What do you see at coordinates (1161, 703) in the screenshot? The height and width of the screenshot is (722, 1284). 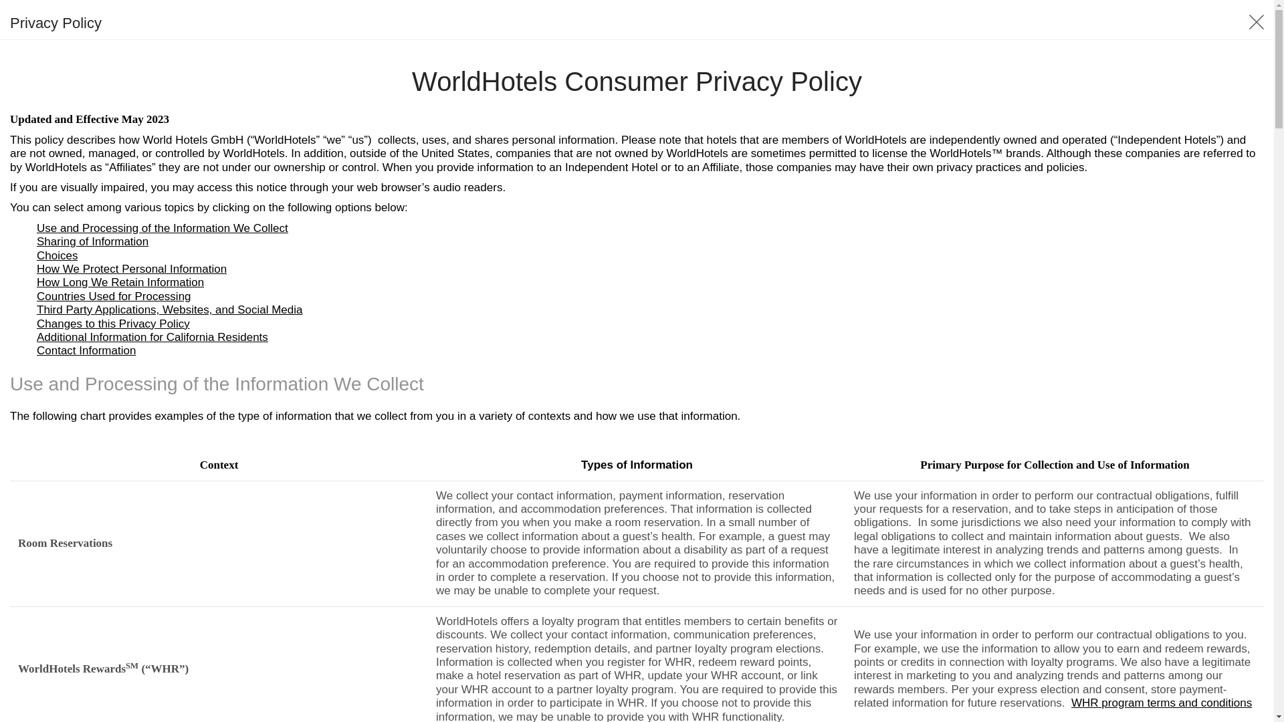 I see `WHR program terms and conditions` at bounding box center [1161, 703].